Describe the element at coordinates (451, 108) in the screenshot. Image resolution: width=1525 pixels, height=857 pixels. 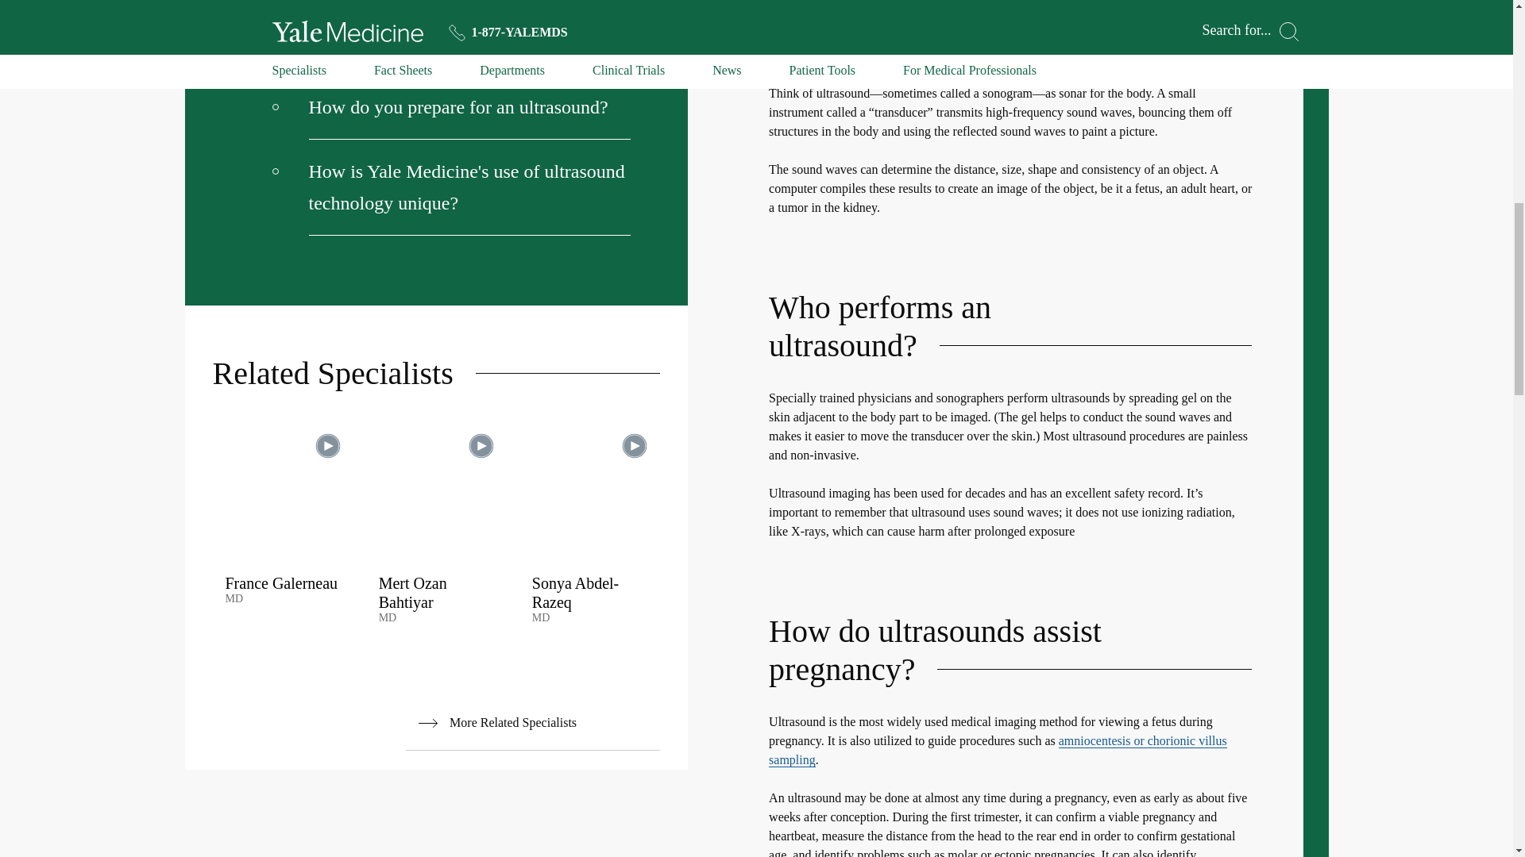
I see `How do you prepare for an ultrasound?` at that location.